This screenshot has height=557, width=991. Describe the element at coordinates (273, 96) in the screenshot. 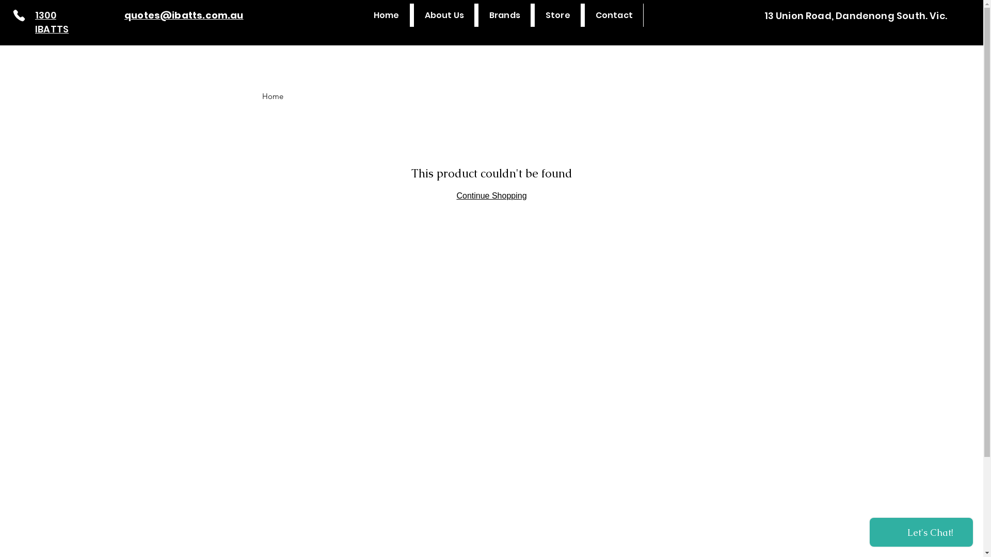

I see `Home` at that location.